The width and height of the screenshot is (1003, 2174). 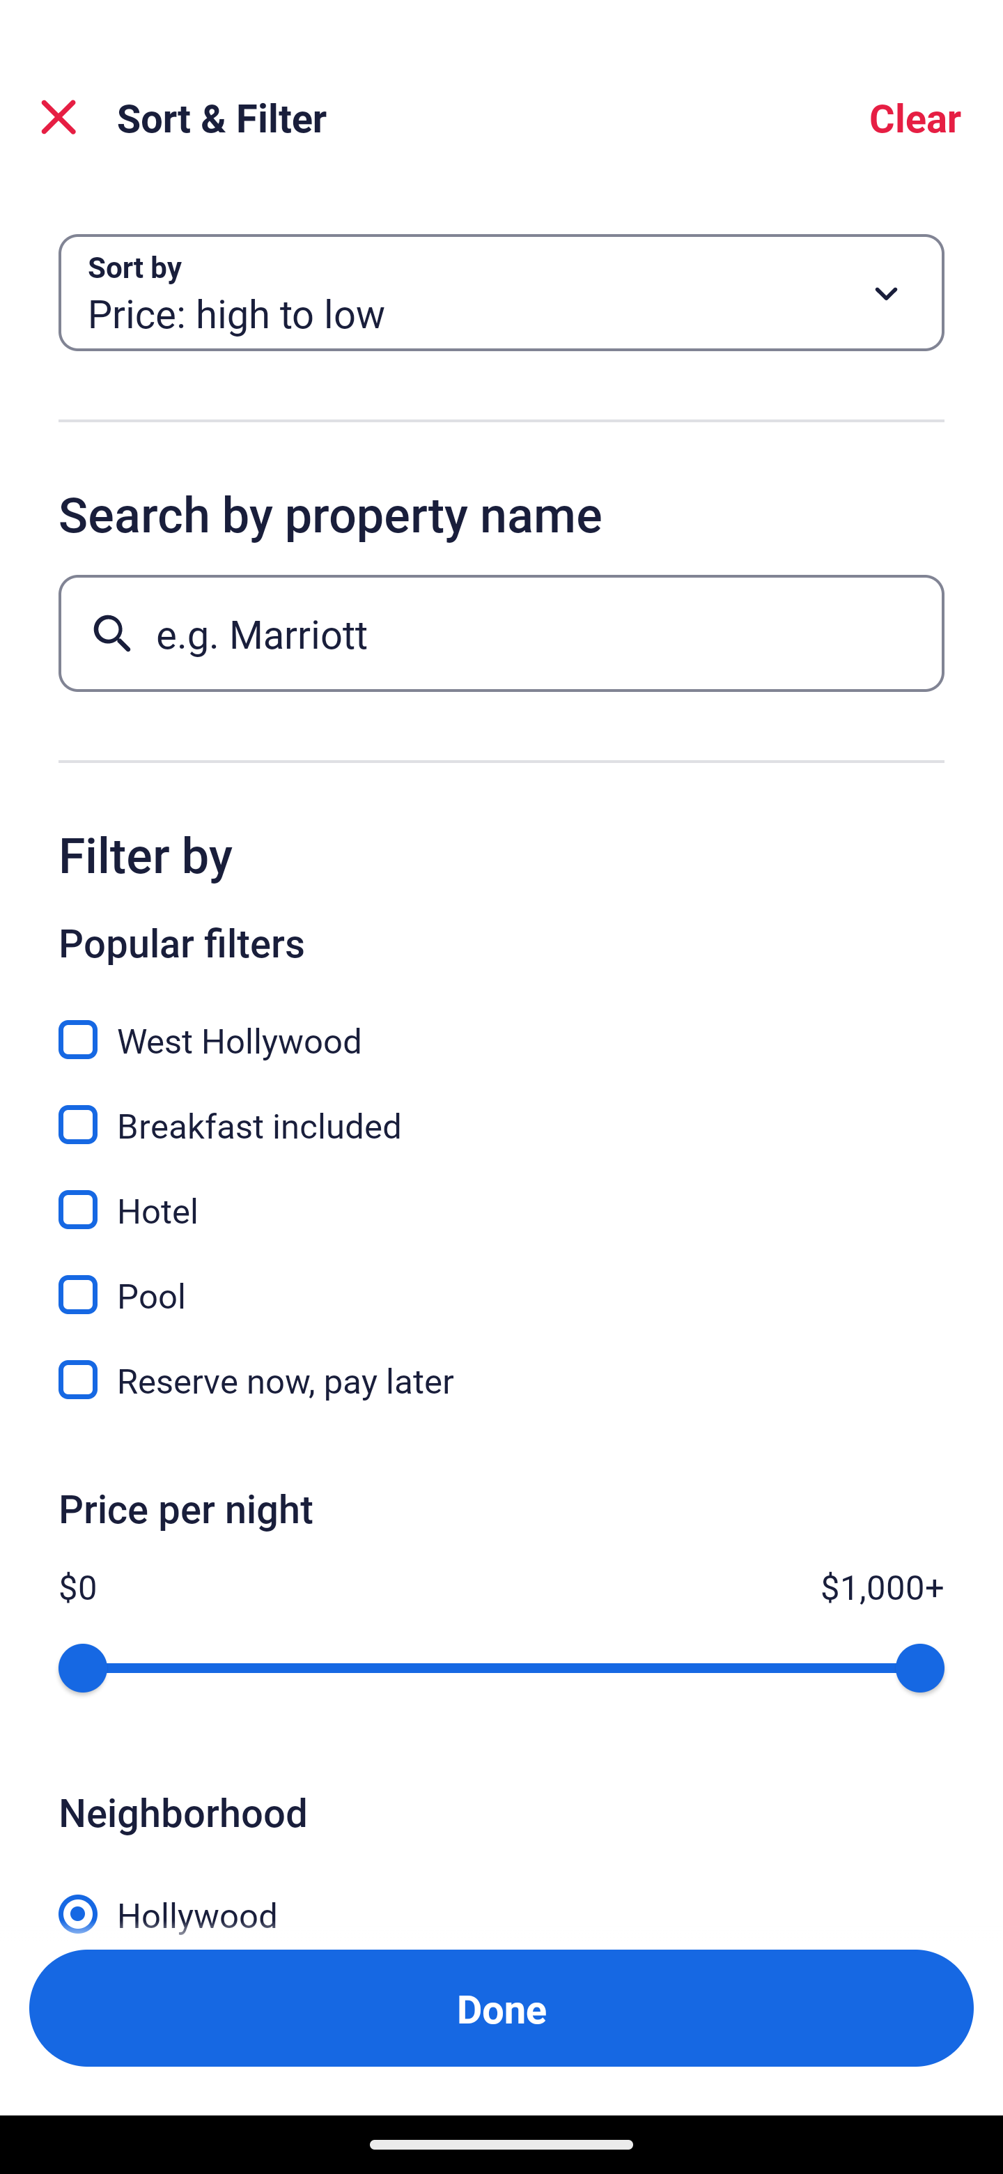 What do you see at coordinates (501, 293) in the screenshot?
I see `Sort by Button Price: high to low` at bounding box center [501, 293].